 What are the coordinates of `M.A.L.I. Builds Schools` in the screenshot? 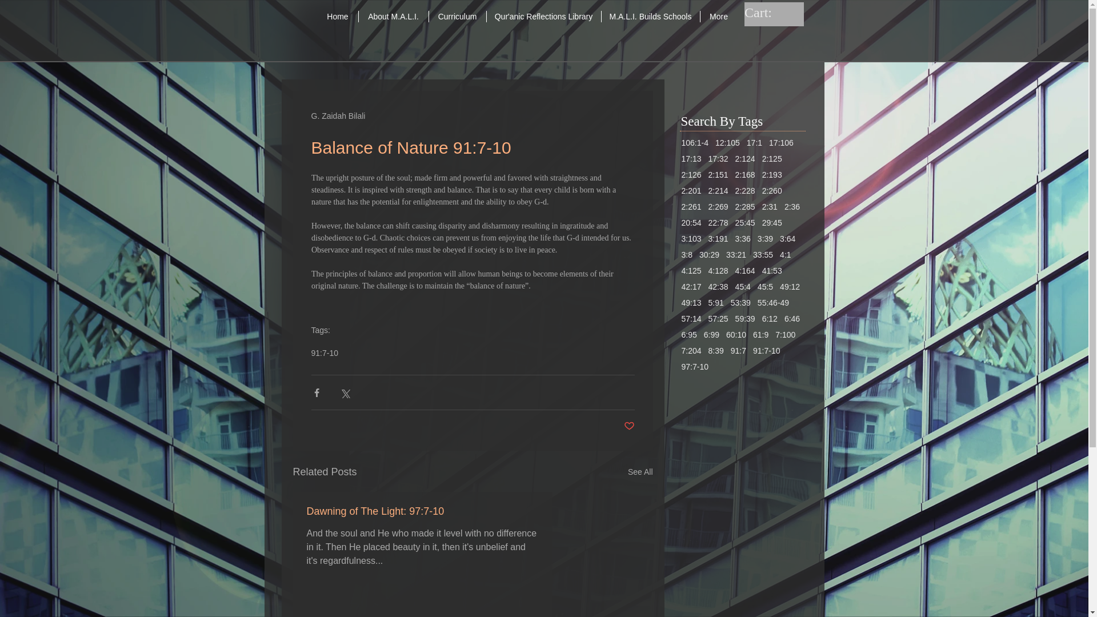 It's located at (650, 16).